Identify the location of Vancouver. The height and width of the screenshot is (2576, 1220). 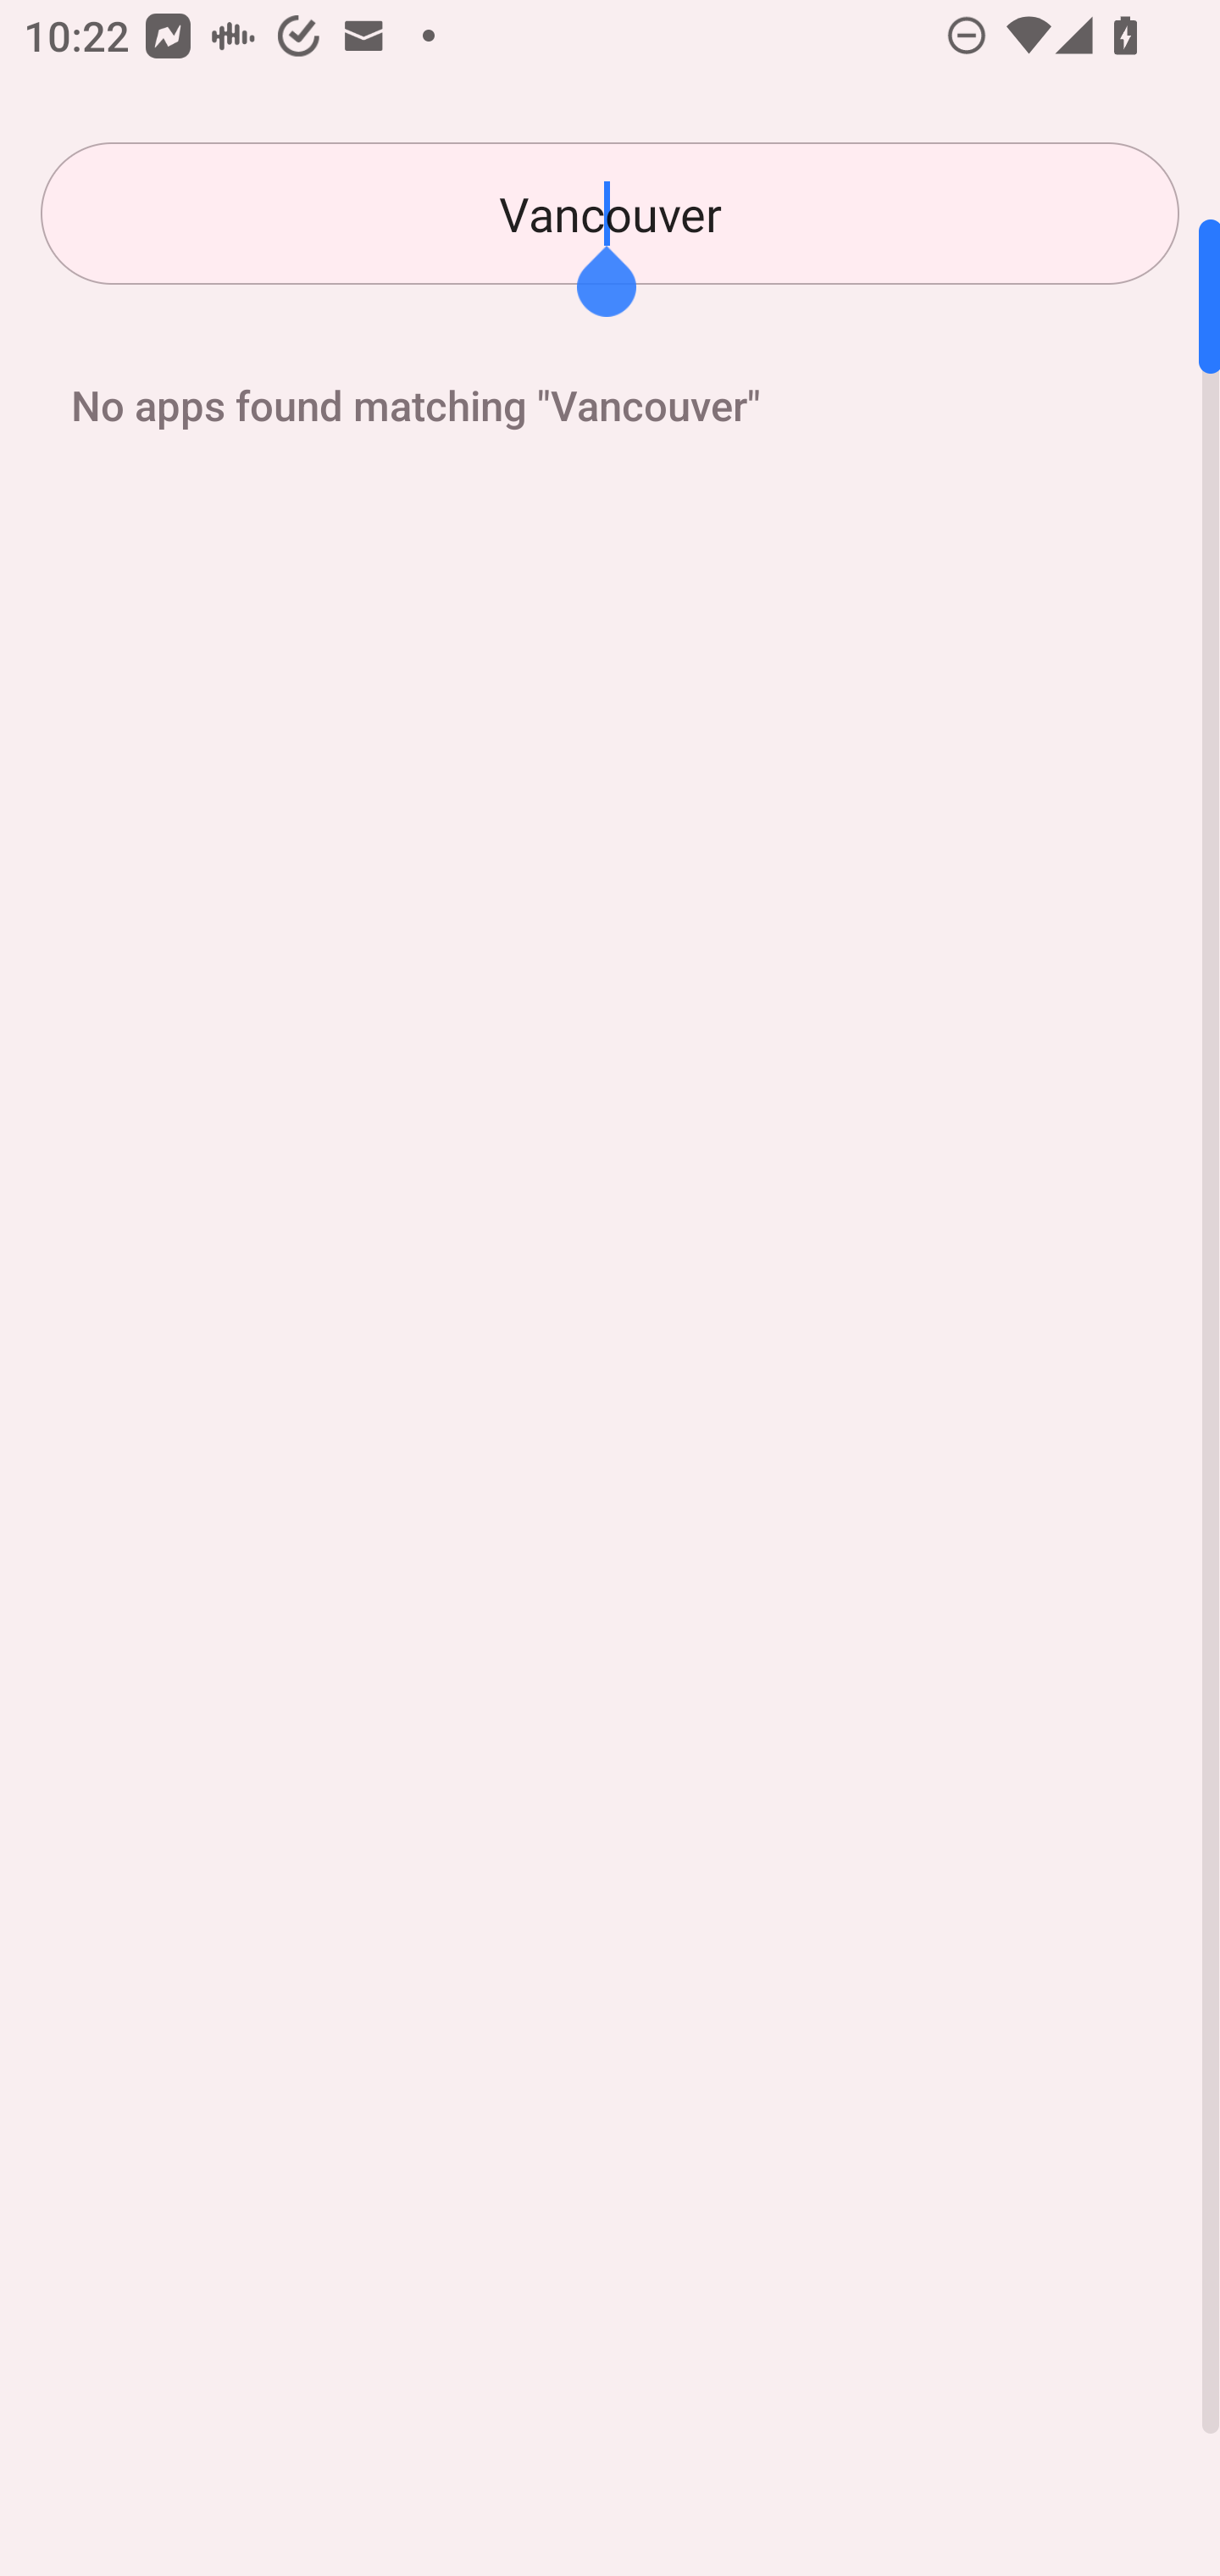
(610, 214).